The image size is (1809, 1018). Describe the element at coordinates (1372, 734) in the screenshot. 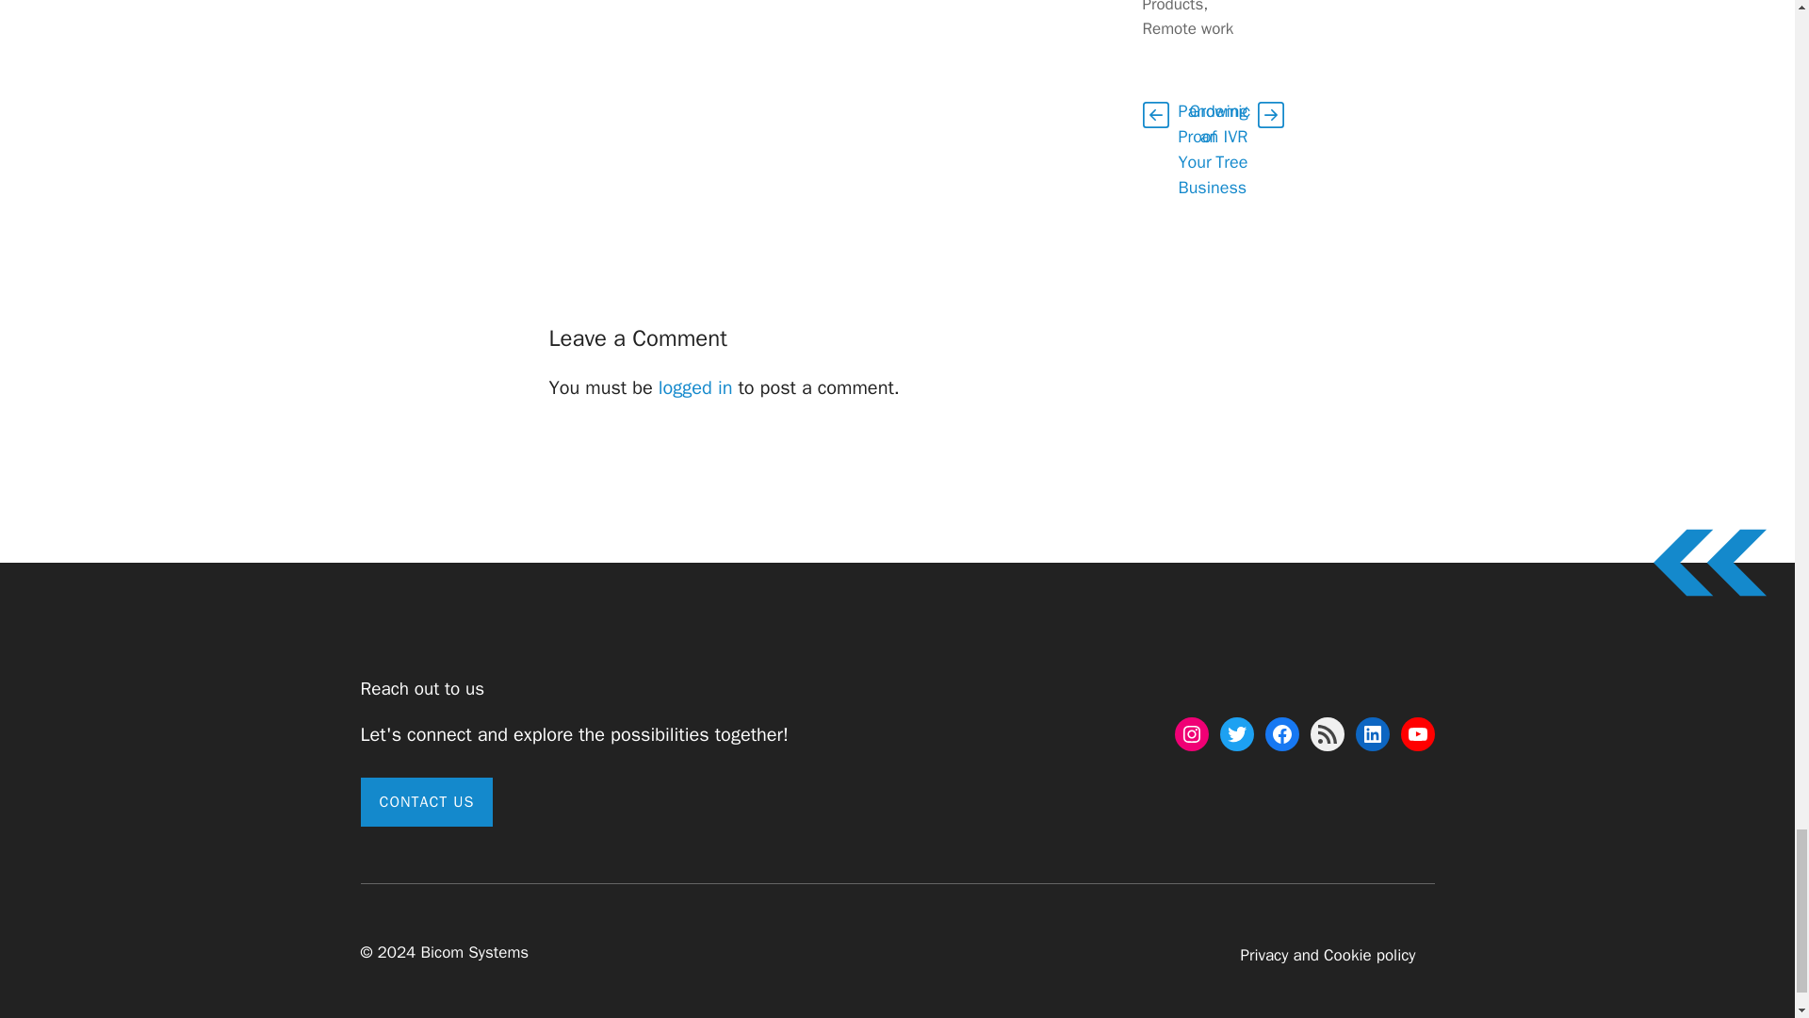

I see `LinkedIn` at that location.